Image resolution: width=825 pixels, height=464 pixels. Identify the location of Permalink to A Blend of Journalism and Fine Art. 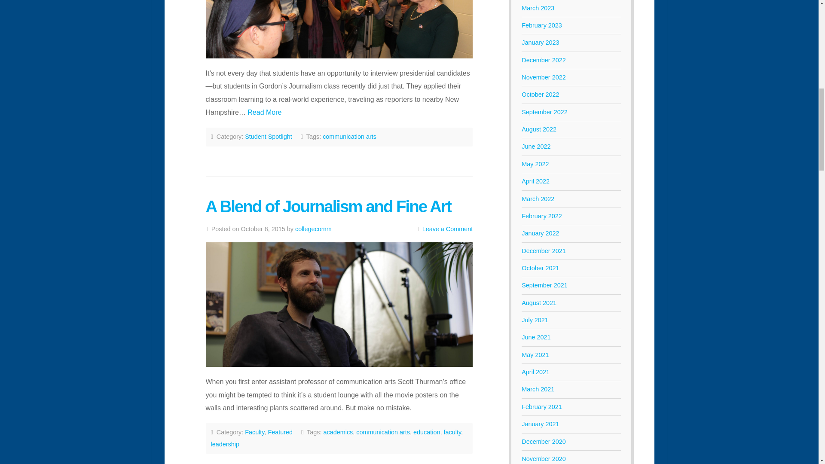
(339, 304).